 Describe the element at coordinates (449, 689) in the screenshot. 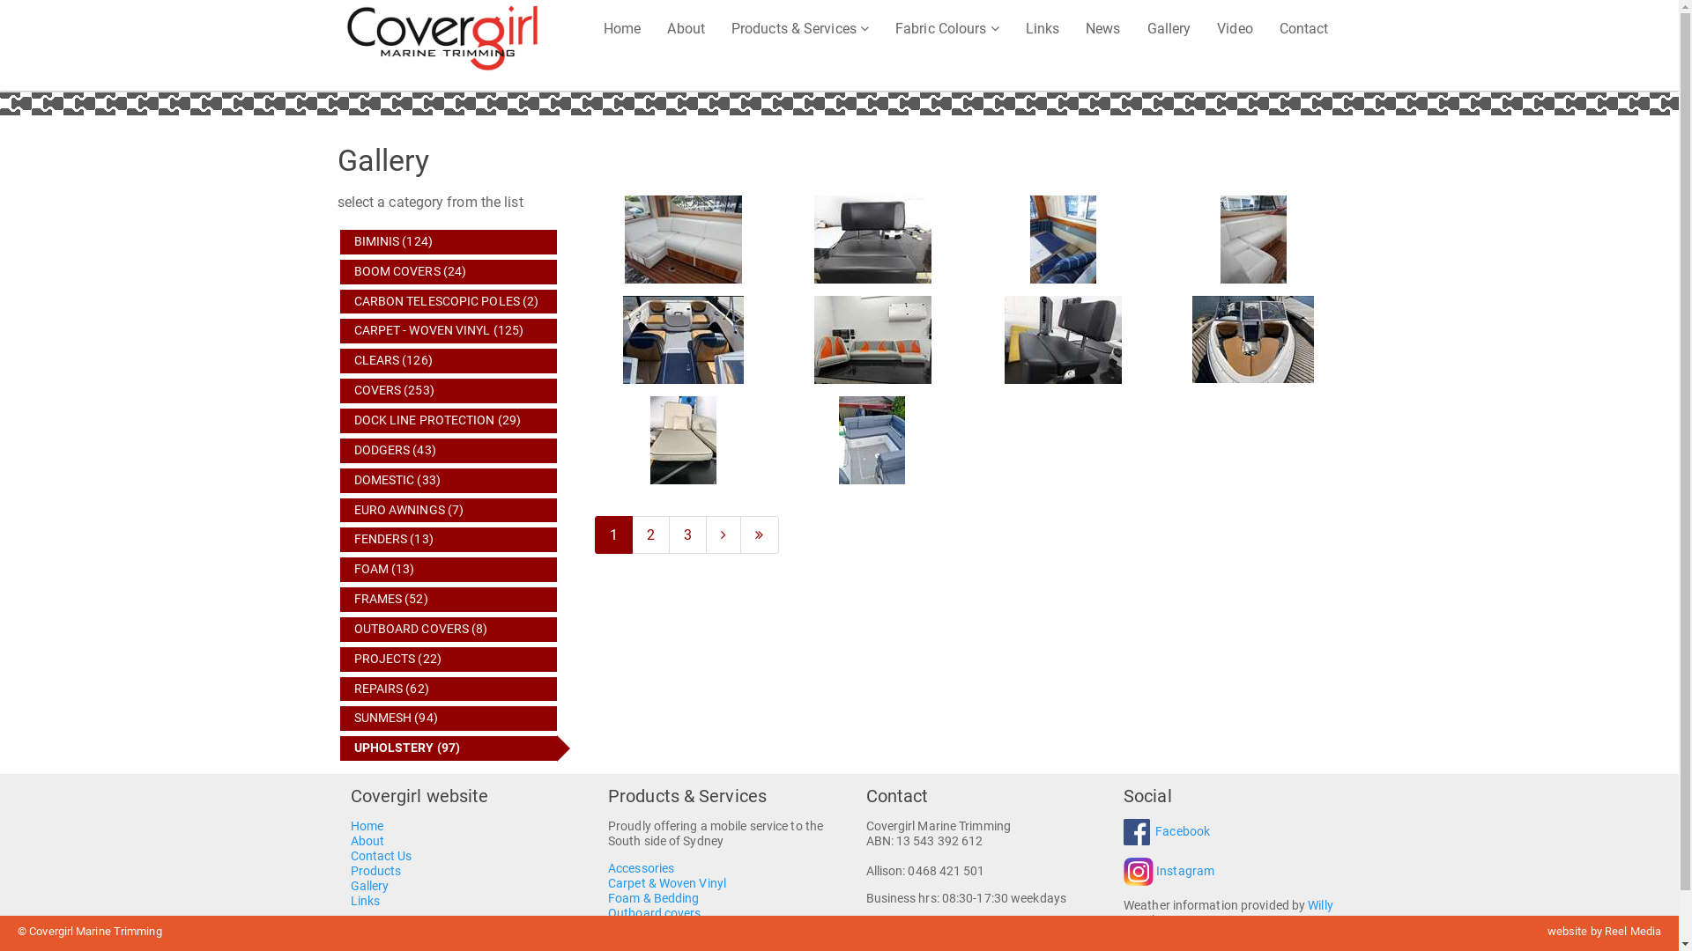

I see `REPAIRS (62)` at that location.